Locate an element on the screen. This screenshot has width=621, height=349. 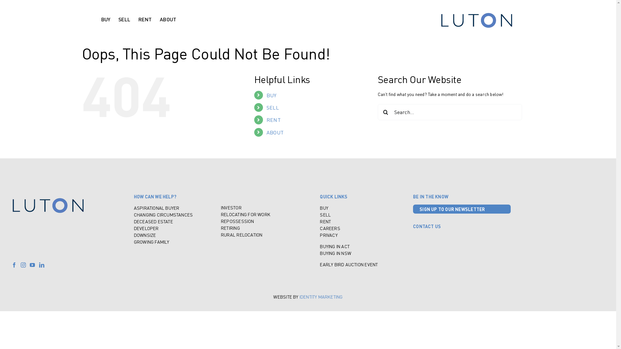
RENT is located at coordinates (325, 221).